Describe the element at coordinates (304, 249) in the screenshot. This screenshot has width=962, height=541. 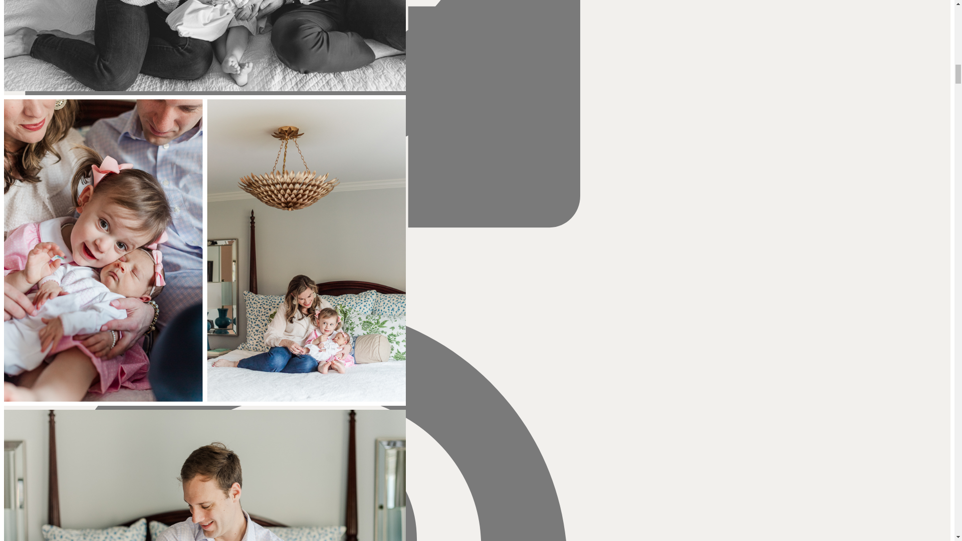
I see `THE DETAILS` at that location.